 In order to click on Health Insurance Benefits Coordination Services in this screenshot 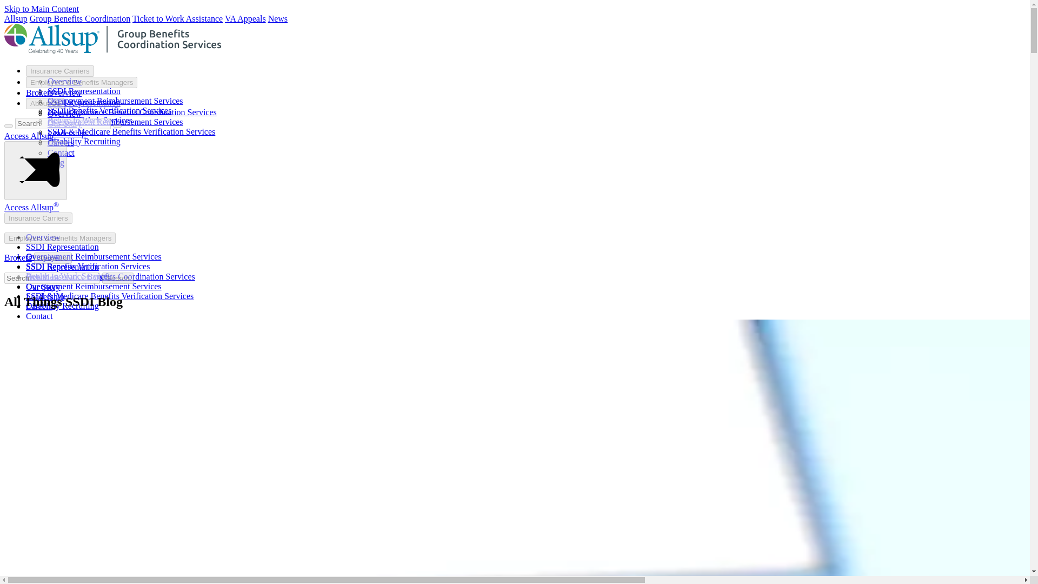, I will do `click(132, 112)`.